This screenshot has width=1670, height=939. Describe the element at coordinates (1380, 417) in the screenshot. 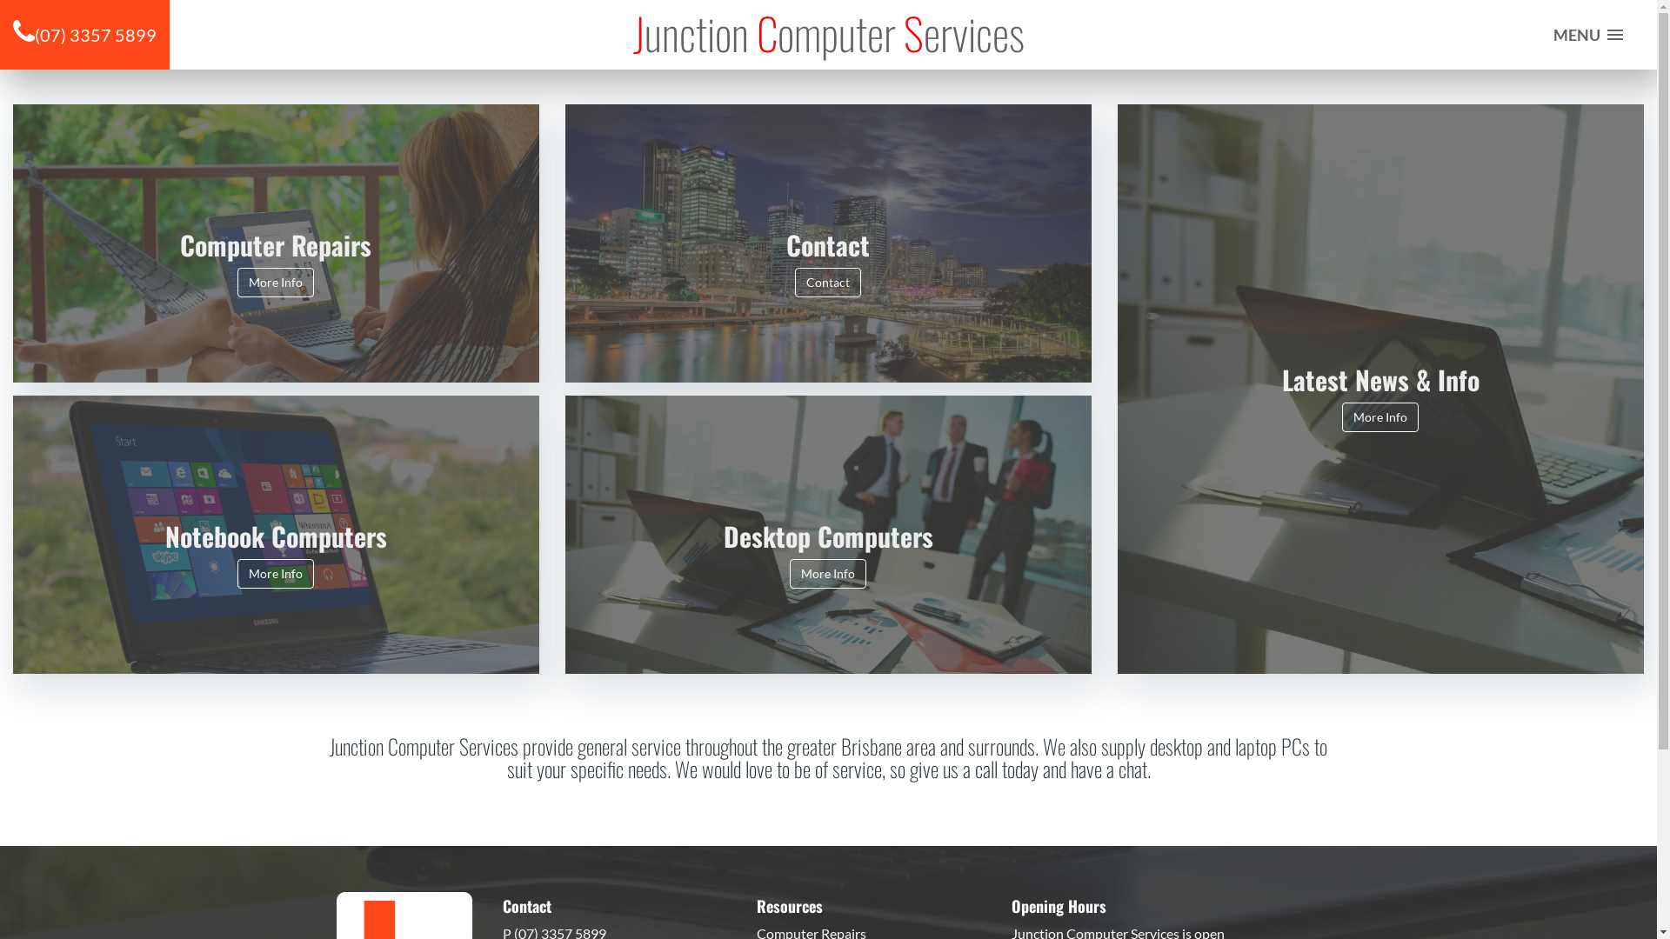

I see `More Info` at that location.